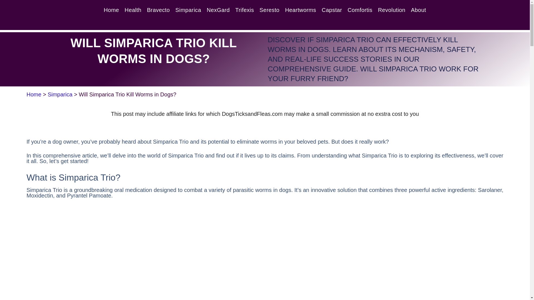  I want to click on Trifexis, so click(245, 10).